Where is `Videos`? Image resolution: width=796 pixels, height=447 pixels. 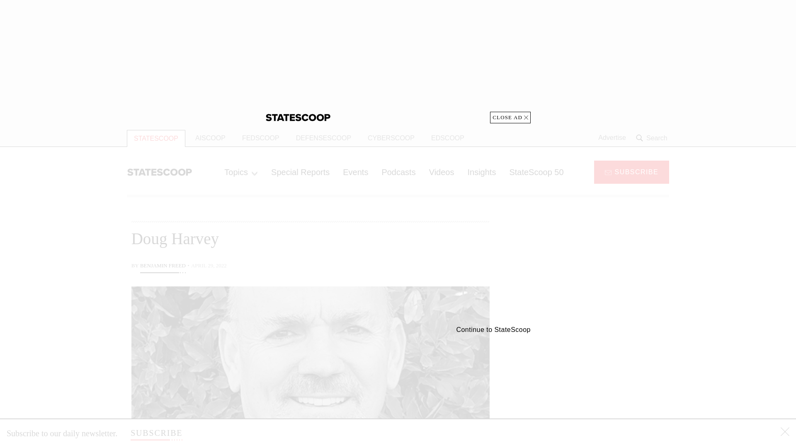 Videos is located at coordinates (442, 172).